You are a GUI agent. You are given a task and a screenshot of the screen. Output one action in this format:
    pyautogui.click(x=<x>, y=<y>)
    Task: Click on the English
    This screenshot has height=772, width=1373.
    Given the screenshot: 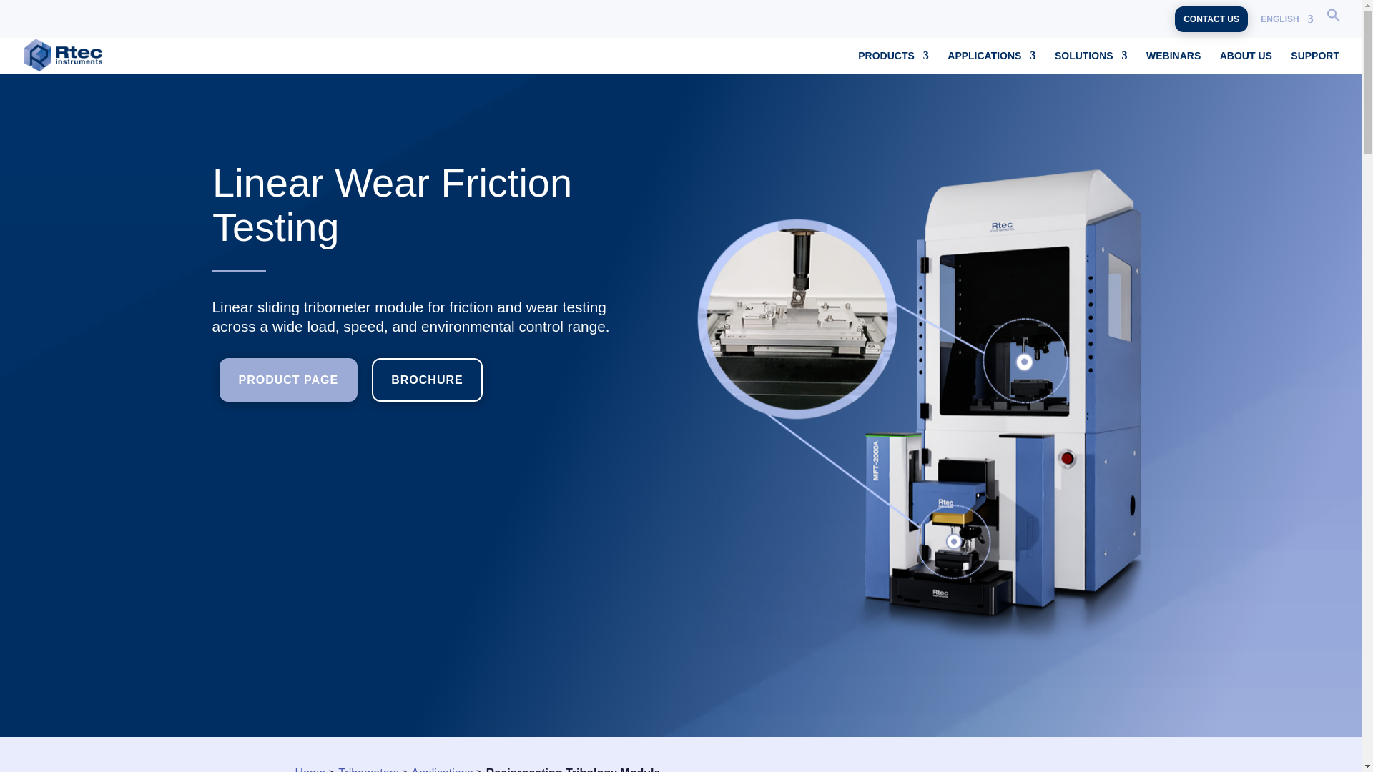 What is the action you would take?
    pyautogui.click(x=1286, y=22)
    